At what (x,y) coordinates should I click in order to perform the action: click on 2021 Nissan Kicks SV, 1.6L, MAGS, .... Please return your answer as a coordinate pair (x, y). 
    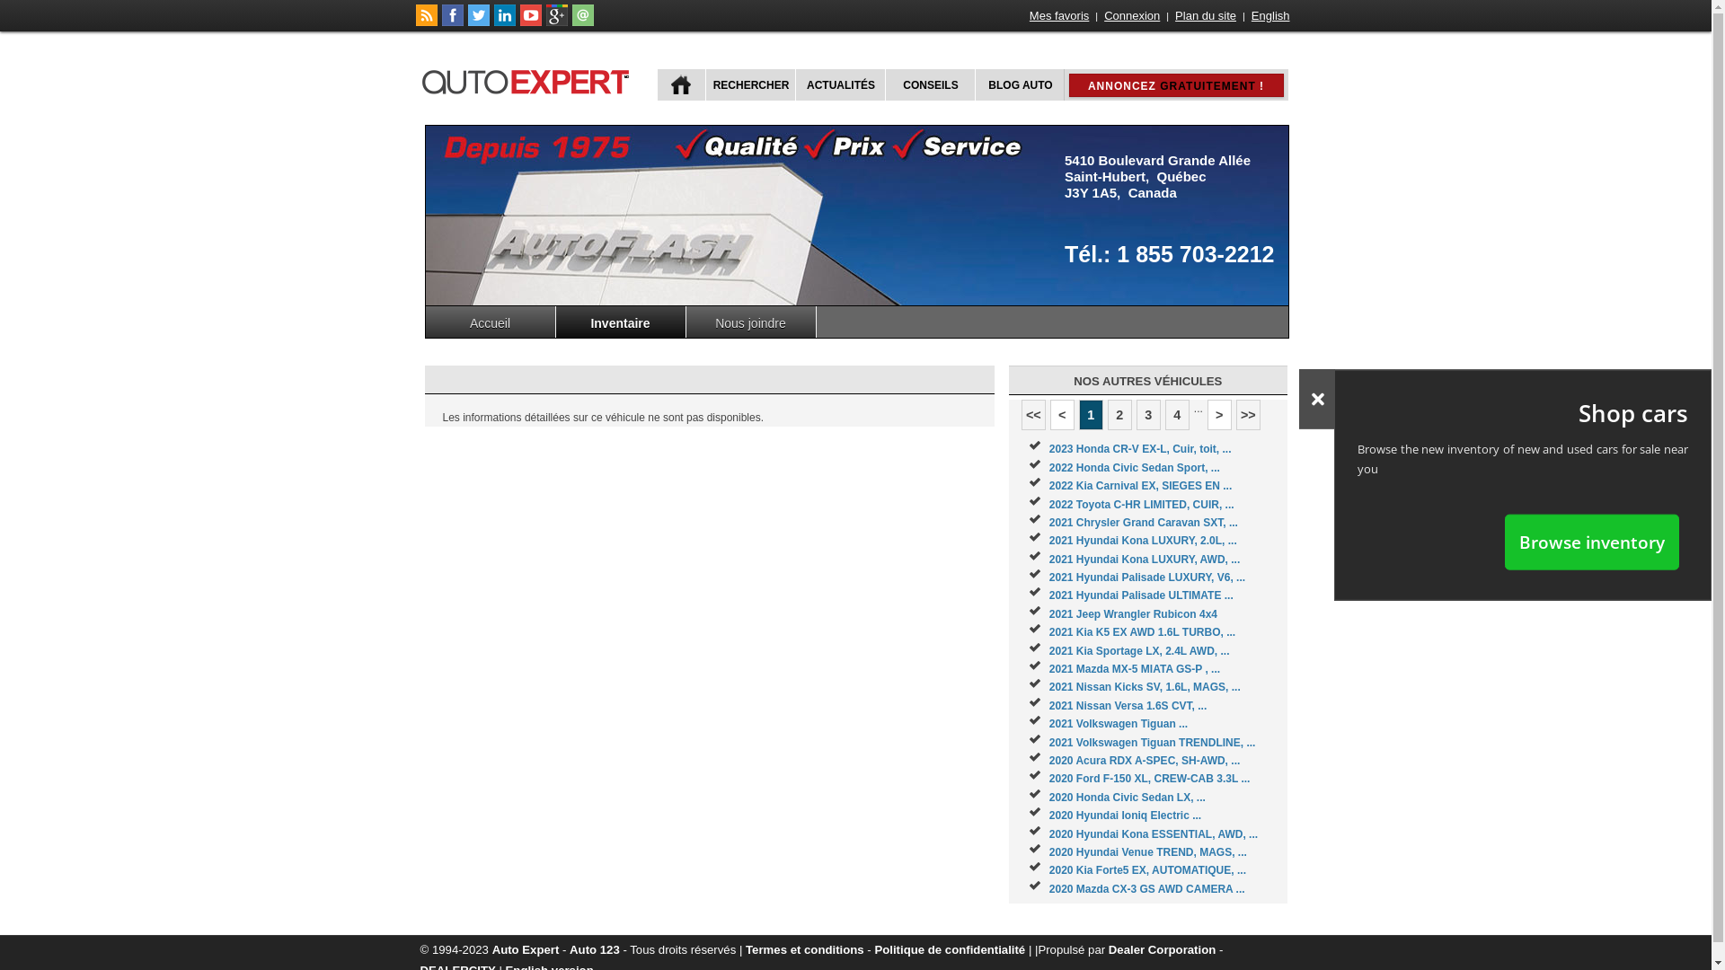
    Looking at the image, I should click on (1145, 687).